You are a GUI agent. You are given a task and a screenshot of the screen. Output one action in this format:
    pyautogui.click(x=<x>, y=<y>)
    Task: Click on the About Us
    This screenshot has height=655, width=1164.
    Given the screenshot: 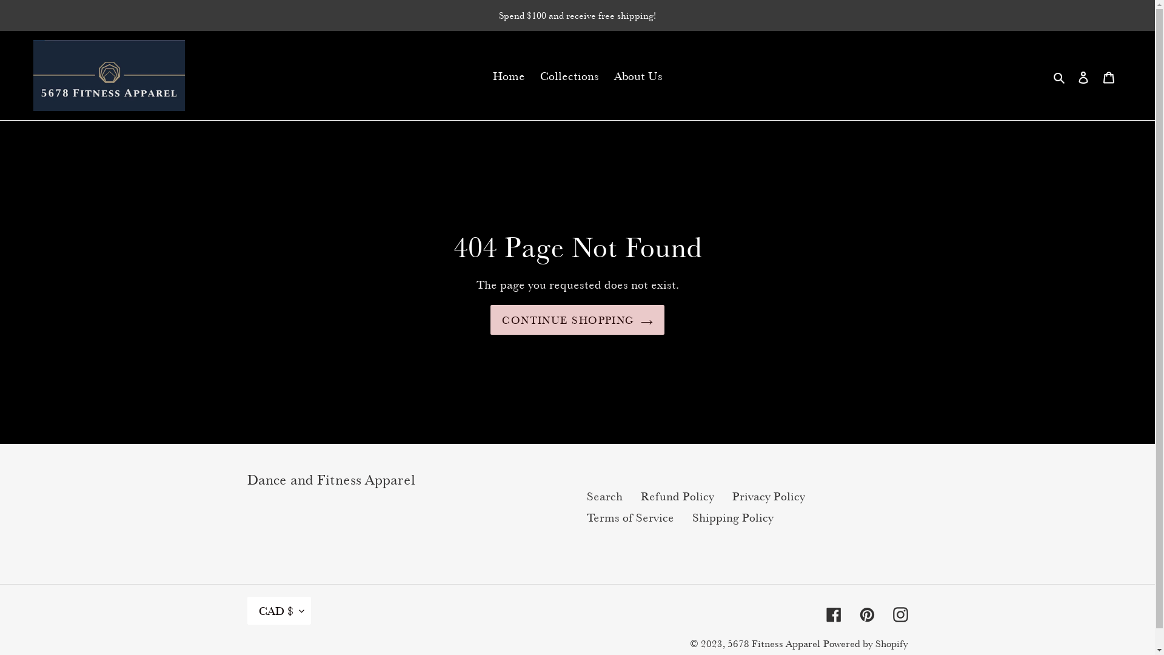 What is the action you would take?
    pyautogui.click(x=638, y=76)
    